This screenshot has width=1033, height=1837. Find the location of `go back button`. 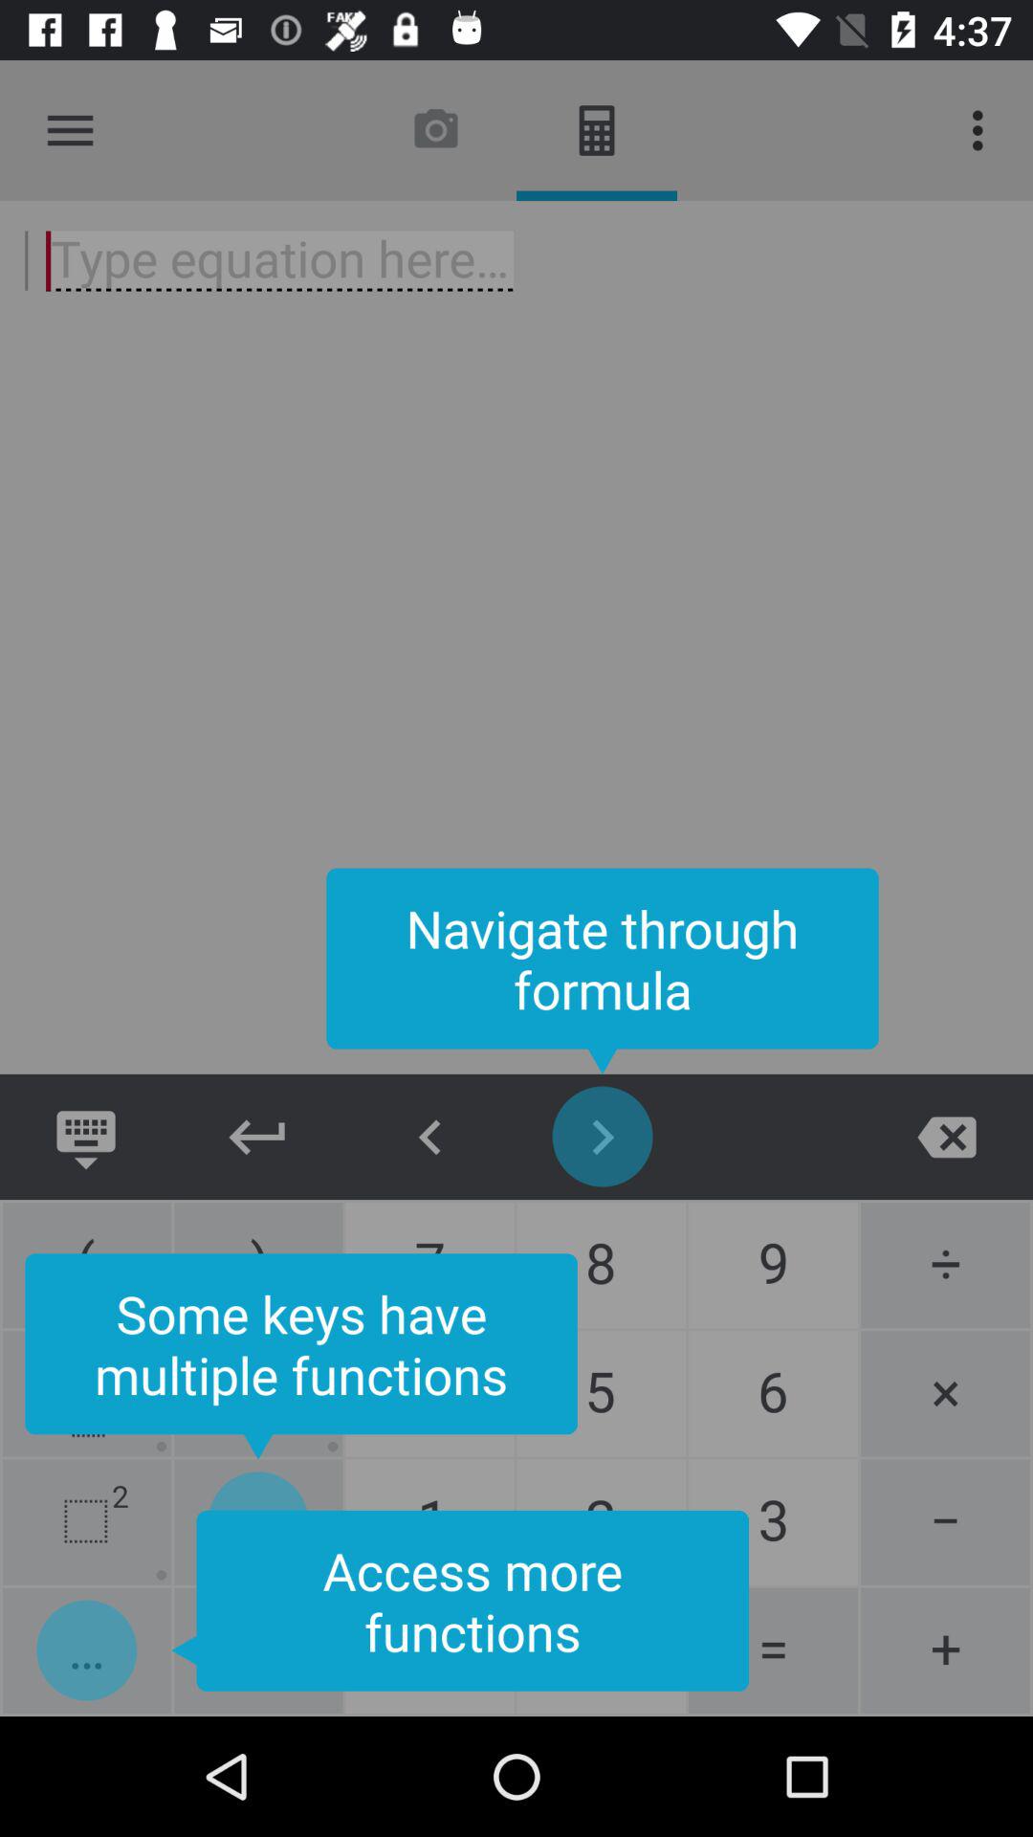

go back button is located at coordinates (258, 1137).